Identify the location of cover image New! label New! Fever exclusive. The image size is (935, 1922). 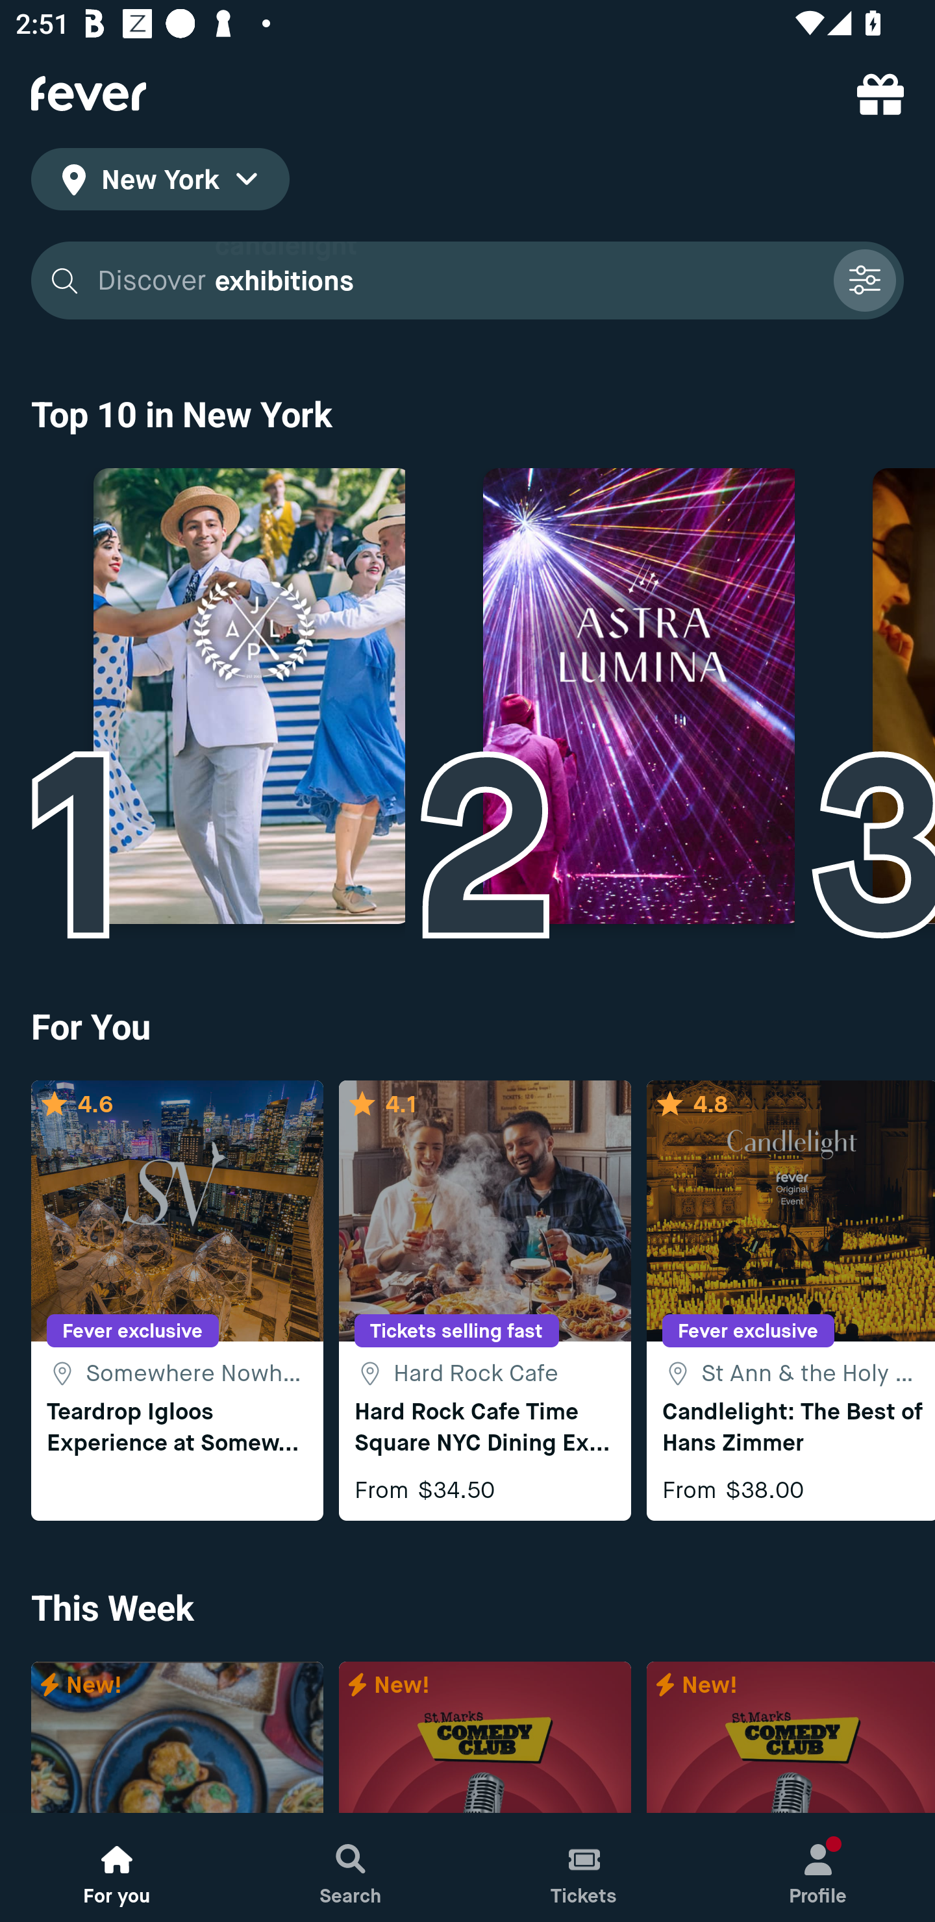
(791, 1738).